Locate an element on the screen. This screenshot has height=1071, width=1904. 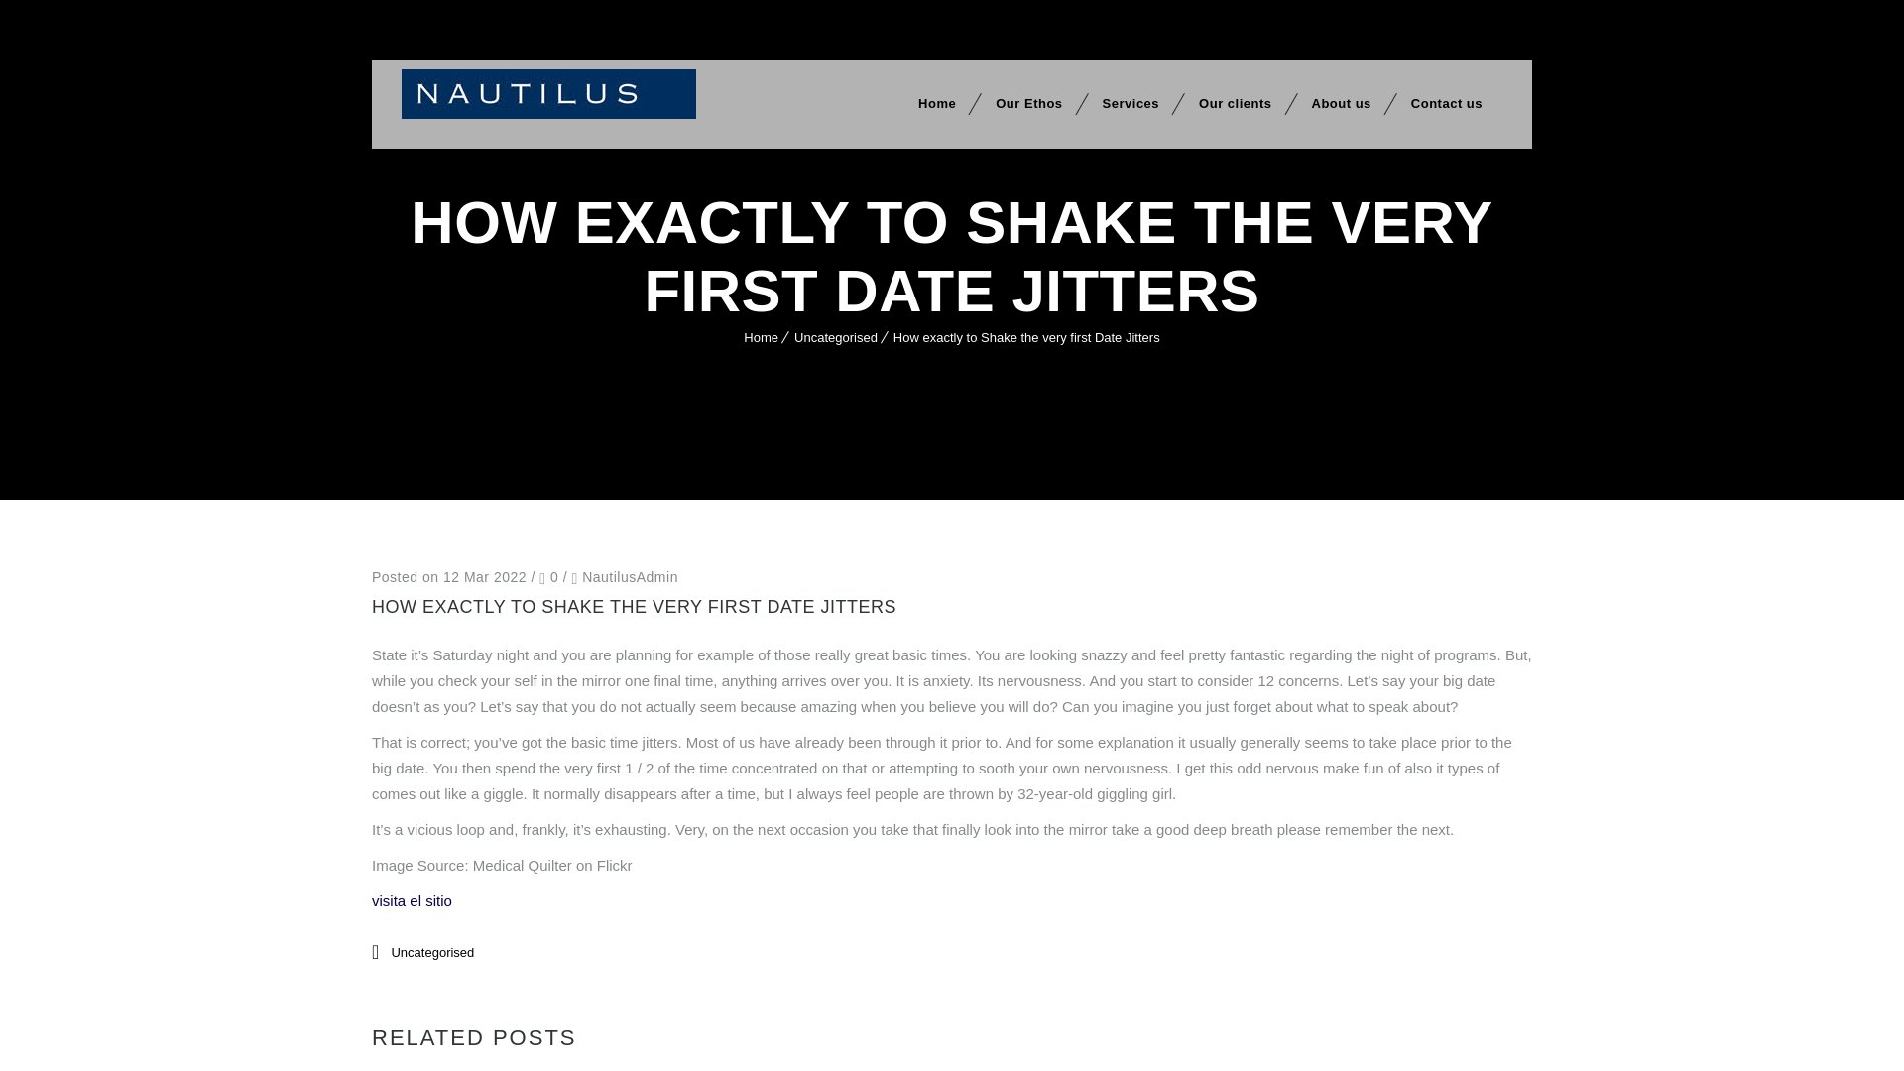
Services is located at coordinates (1131, 104).